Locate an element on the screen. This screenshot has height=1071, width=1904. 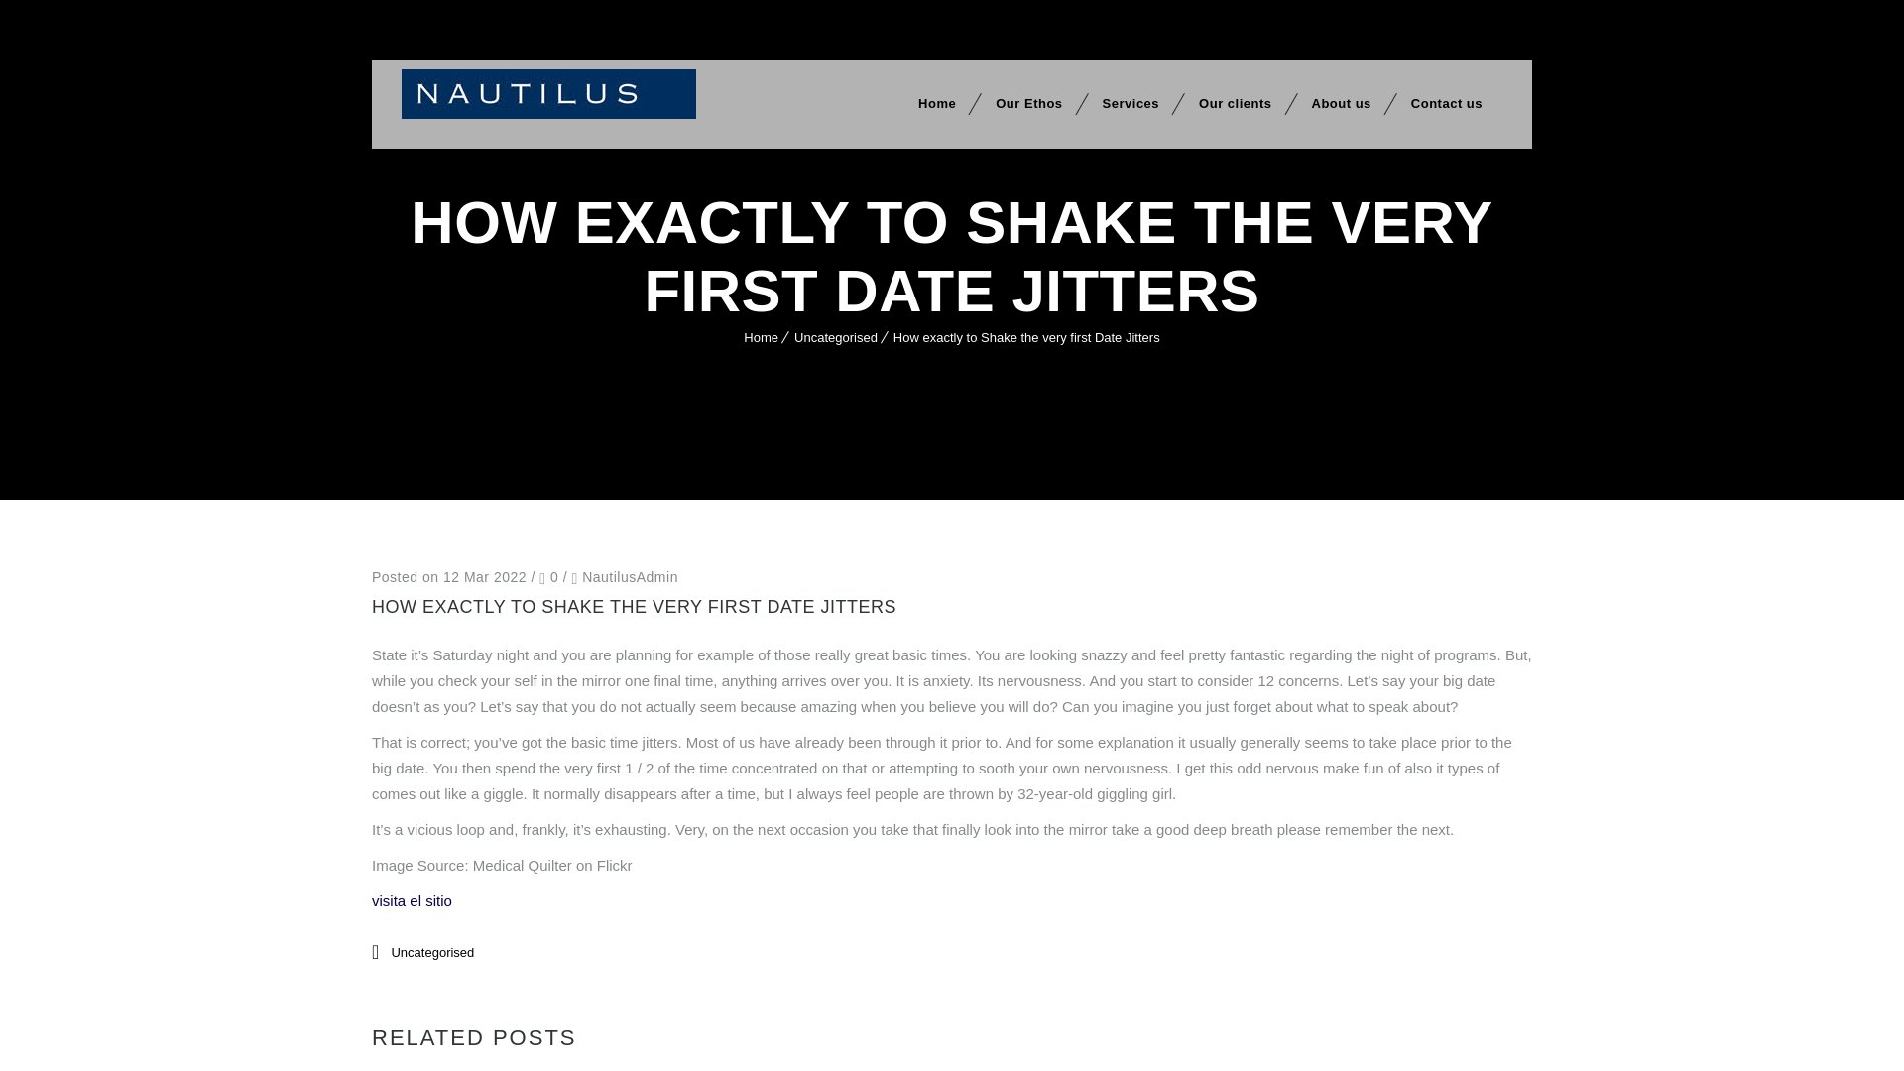
Services is located at coordinates (1131, 104).